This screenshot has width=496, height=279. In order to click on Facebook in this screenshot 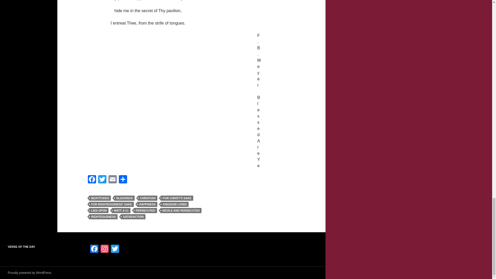, I will do `click(94, 249)`.